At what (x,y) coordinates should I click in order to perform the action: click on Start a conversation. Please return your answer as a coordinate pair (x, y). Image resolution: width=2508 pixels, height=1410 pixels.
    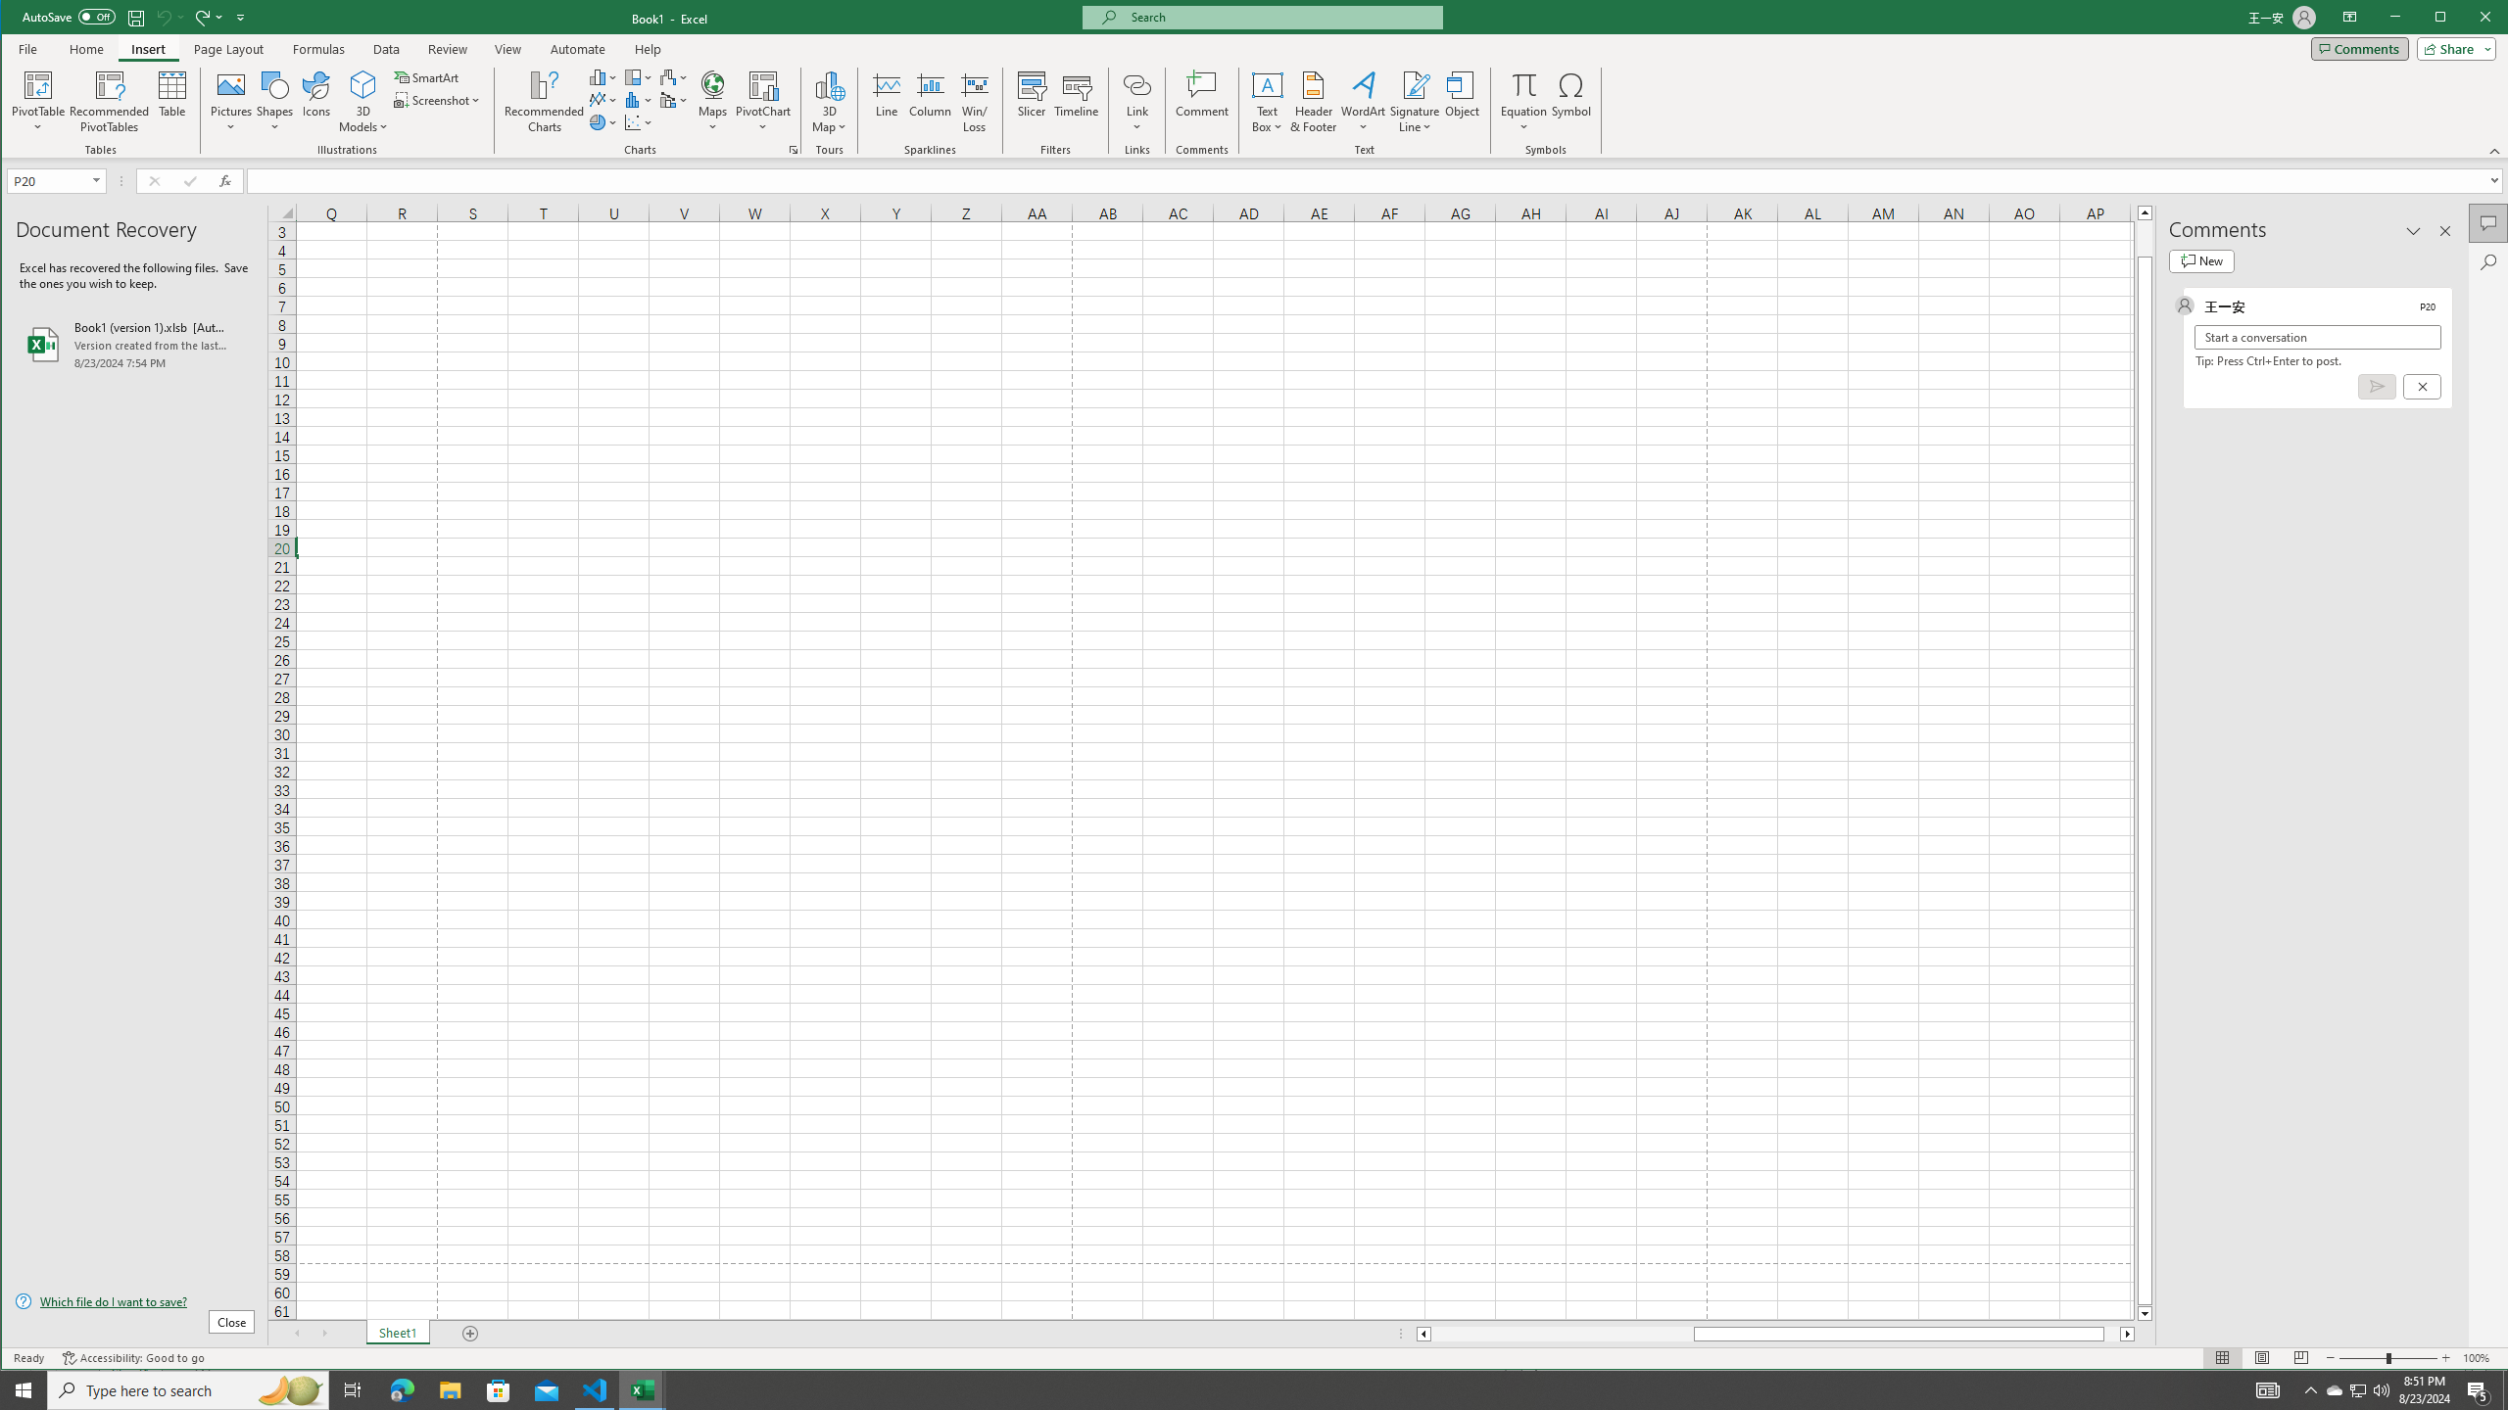
    Looking at the image, I should click on (2317, 337).